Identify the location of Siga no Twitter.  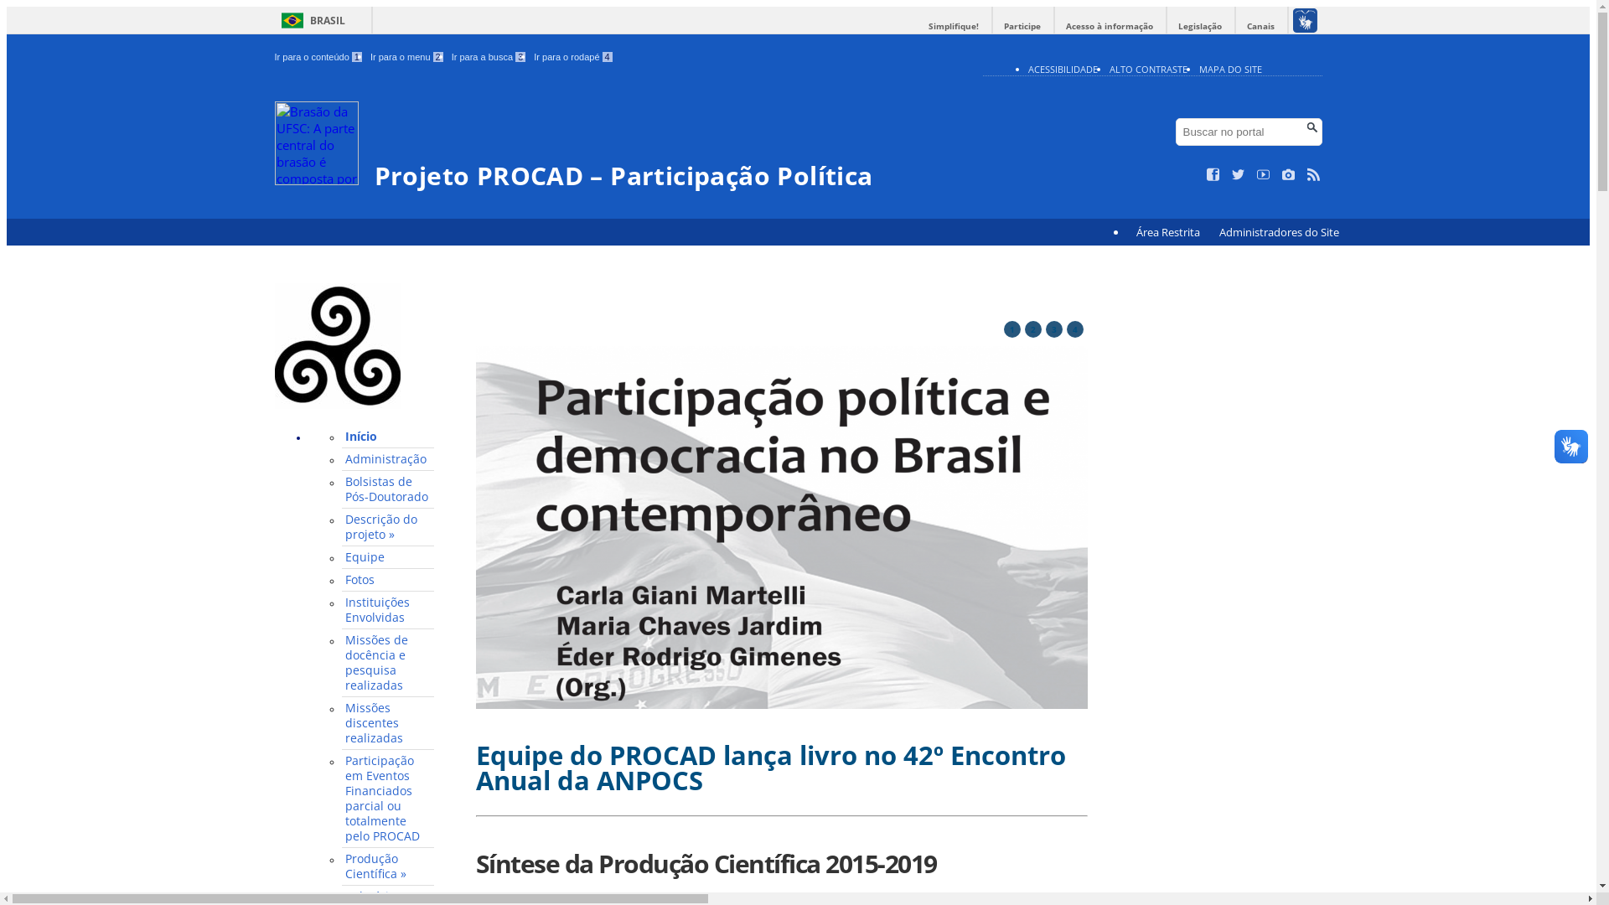
(1239, 175).